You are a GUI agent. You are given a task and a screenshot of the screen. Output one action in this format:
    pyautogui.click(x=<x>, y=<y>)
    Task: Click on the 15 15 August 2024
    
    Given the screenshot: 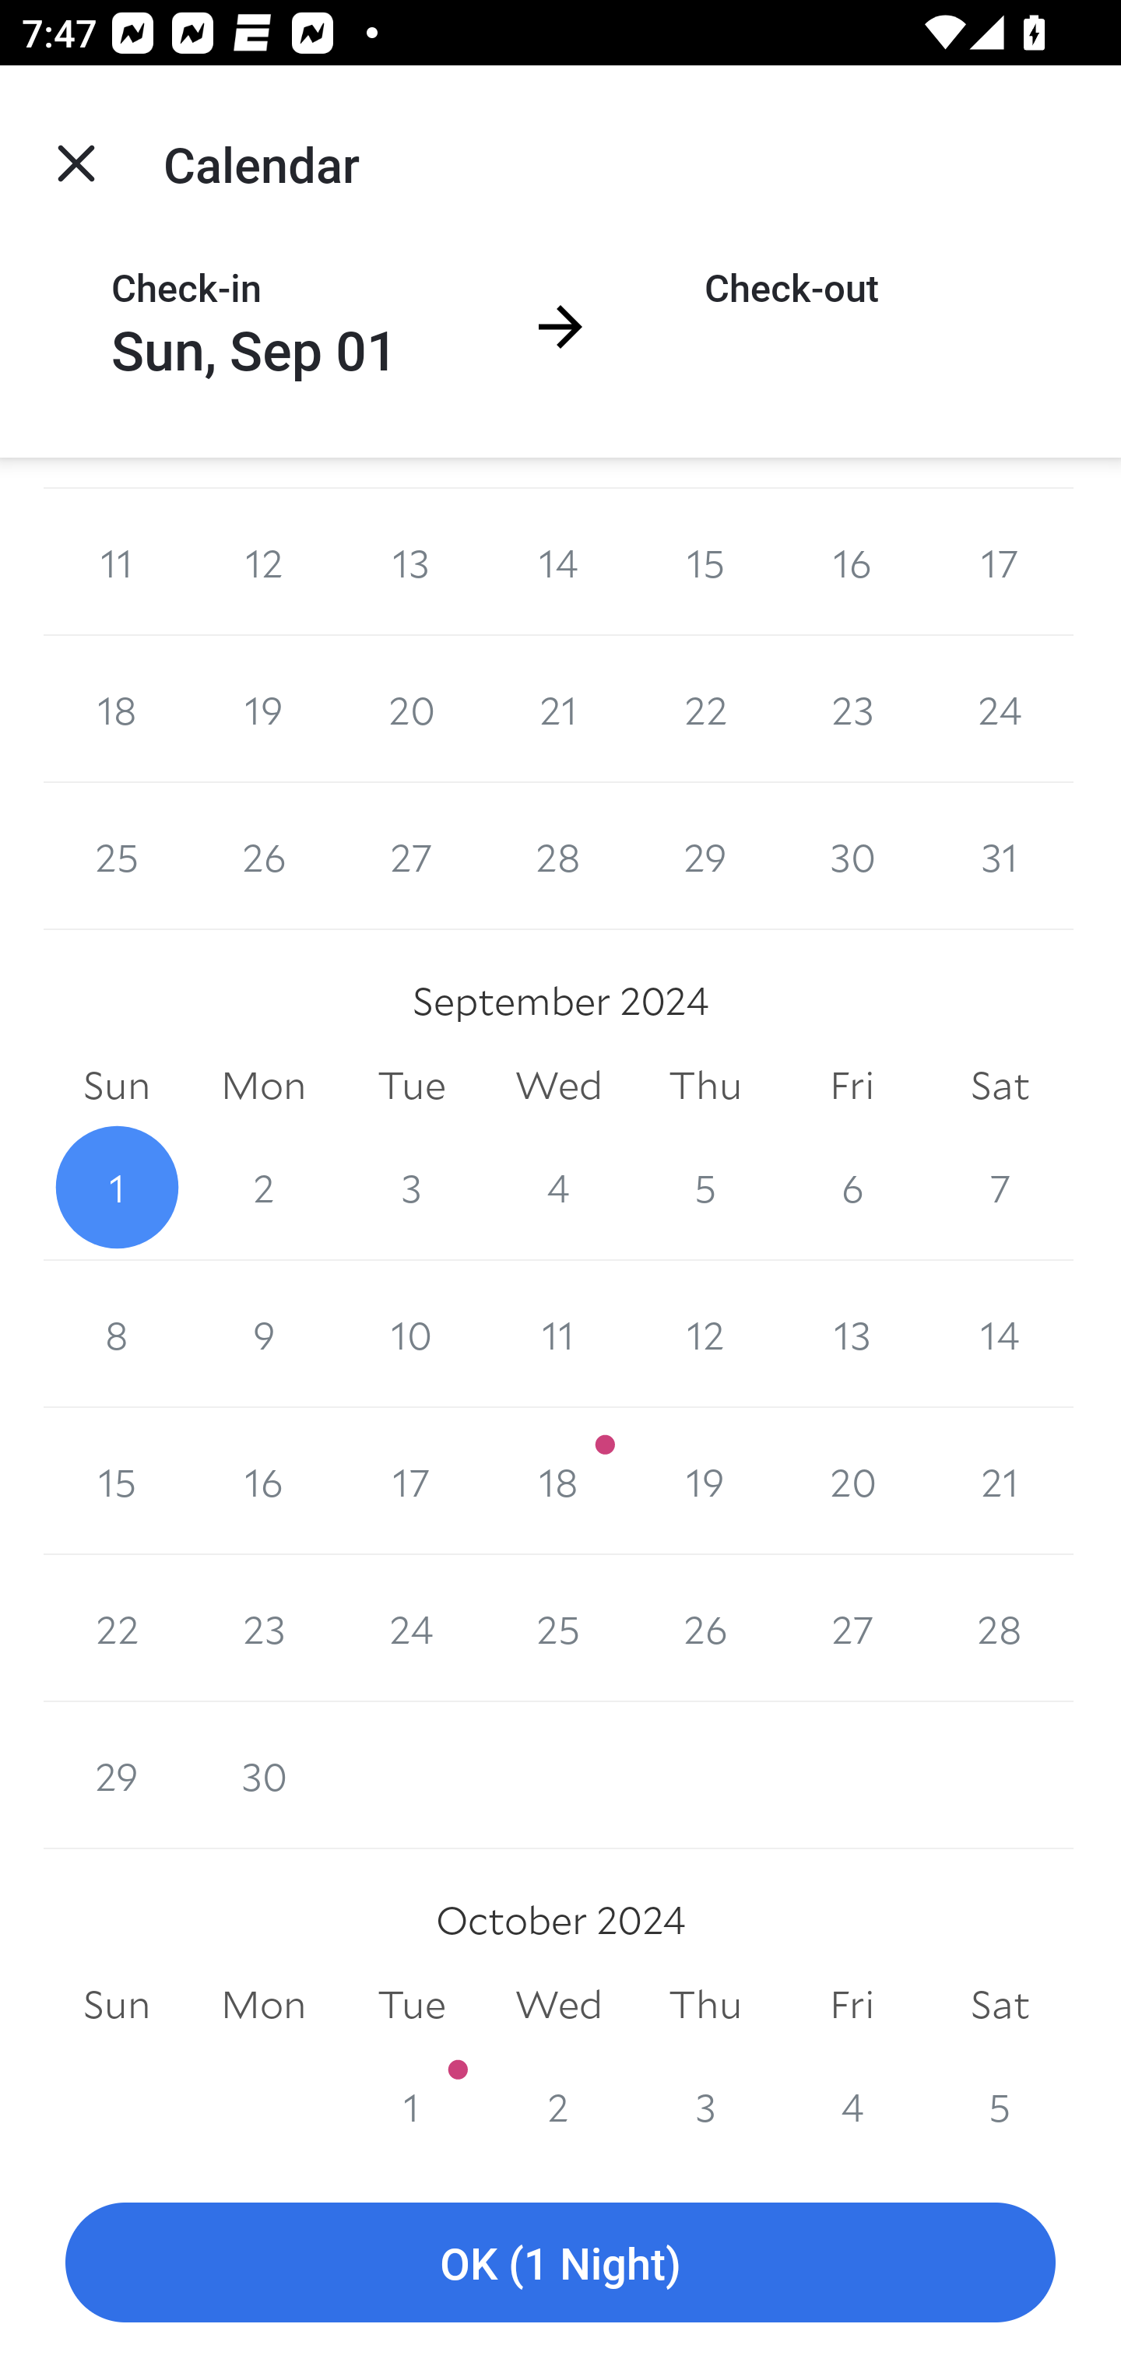 What is the action you would take?
    pyautogui.click(x=705, y=563)
    